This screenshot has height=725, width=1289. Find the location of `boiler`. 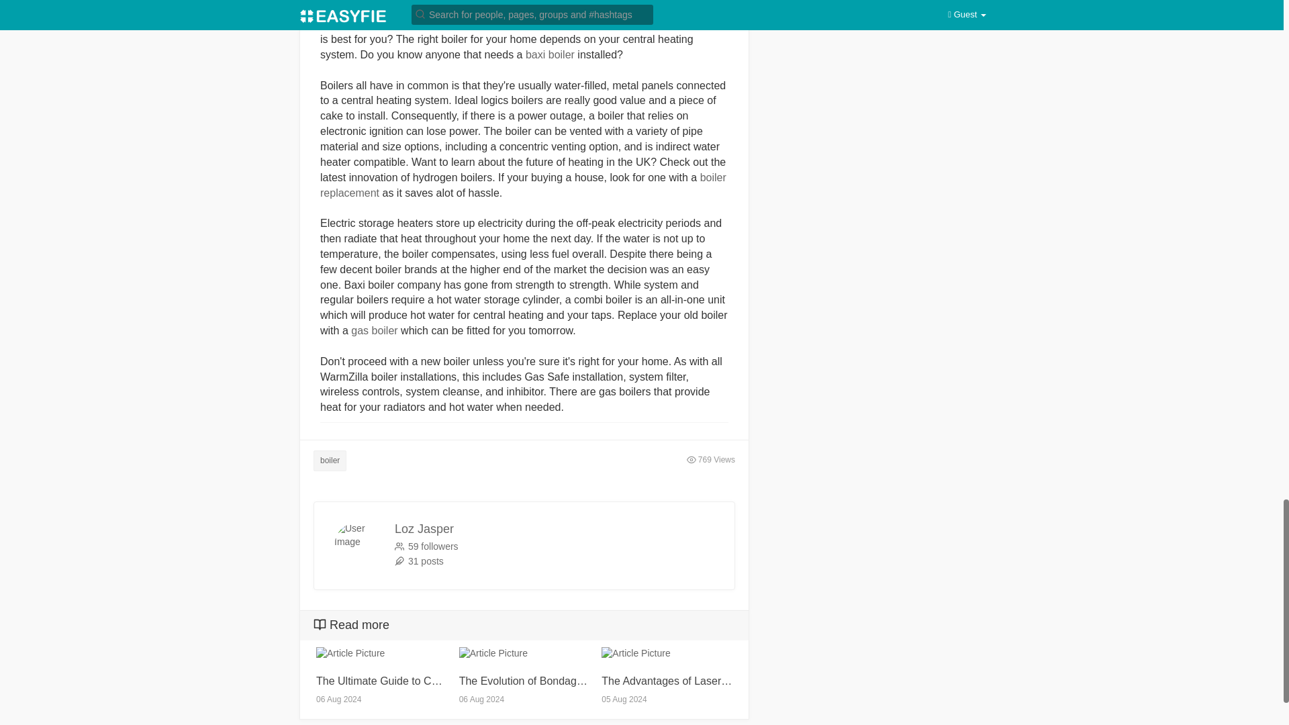

boiler is located at coordinates (330, 461).